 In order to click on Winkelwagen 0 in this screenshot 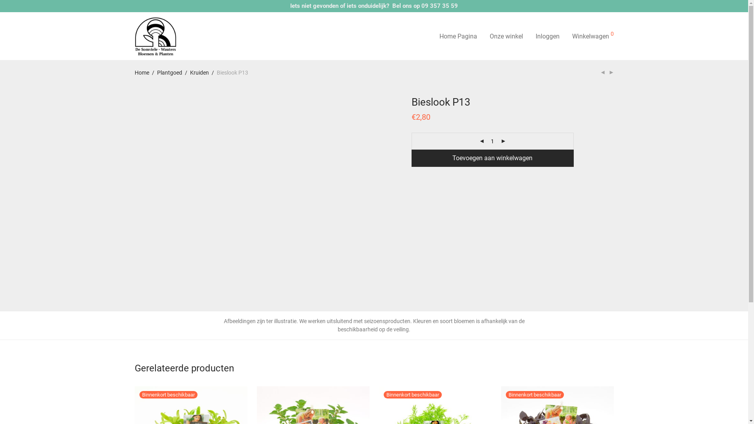, I will do `click(593, 37)`.